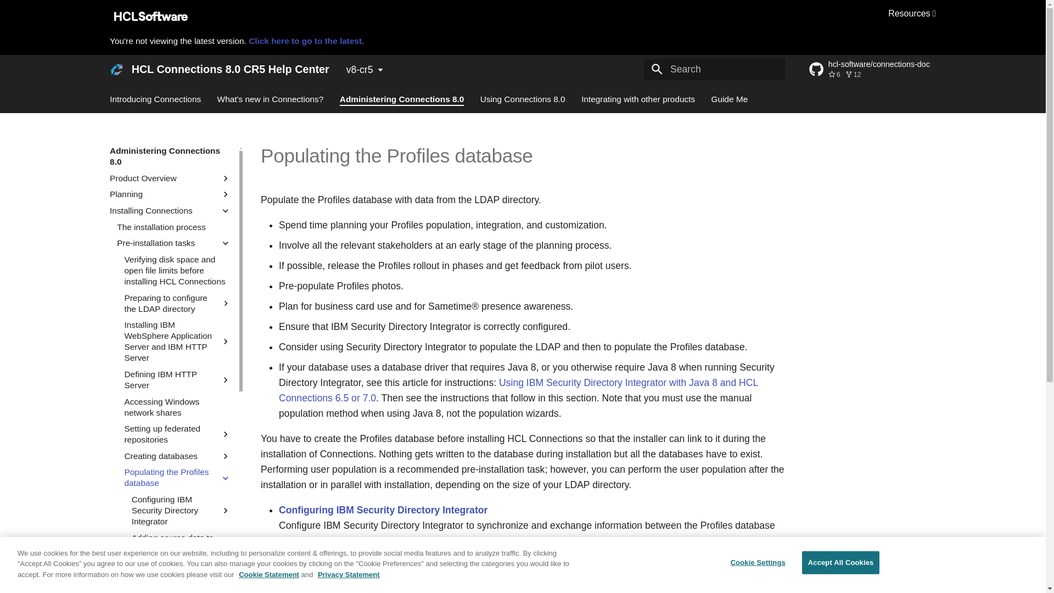 This screenshot has width=1054, height=593. What do you see at coordinates (912, 13) in the screenshot?
I see `Resources` at bounding box center [912, 13].